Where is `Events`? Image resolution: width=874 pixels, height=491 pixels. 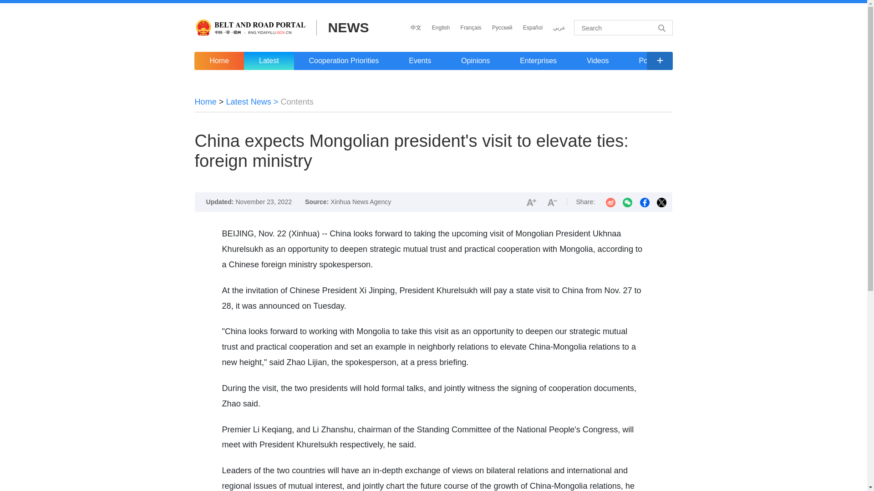
Events is located at coordinates (420, 61).